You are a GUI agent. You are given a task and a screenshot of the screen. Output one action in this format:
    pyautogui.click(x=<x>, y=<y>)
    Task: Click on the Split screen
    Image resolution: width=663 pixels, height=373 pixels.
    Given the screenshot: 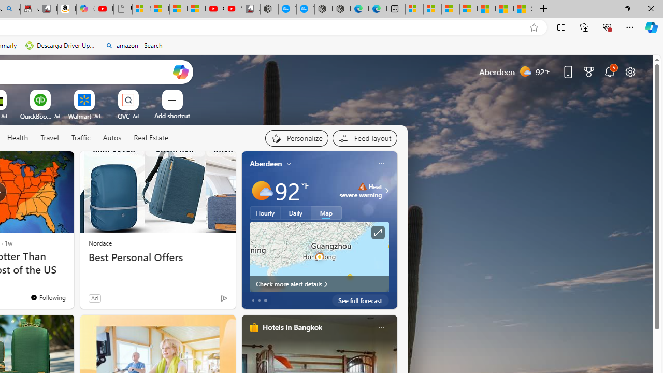 What is the action you would take?
    pyautogui.click(x=561, y=27)
    